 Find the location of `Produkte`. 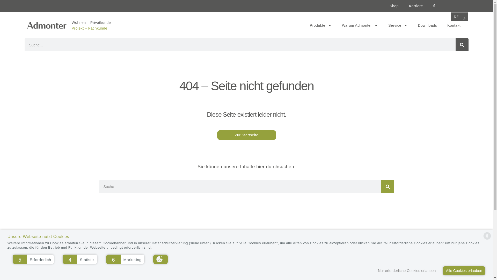

Produkte is located at coordinates (320, 25).